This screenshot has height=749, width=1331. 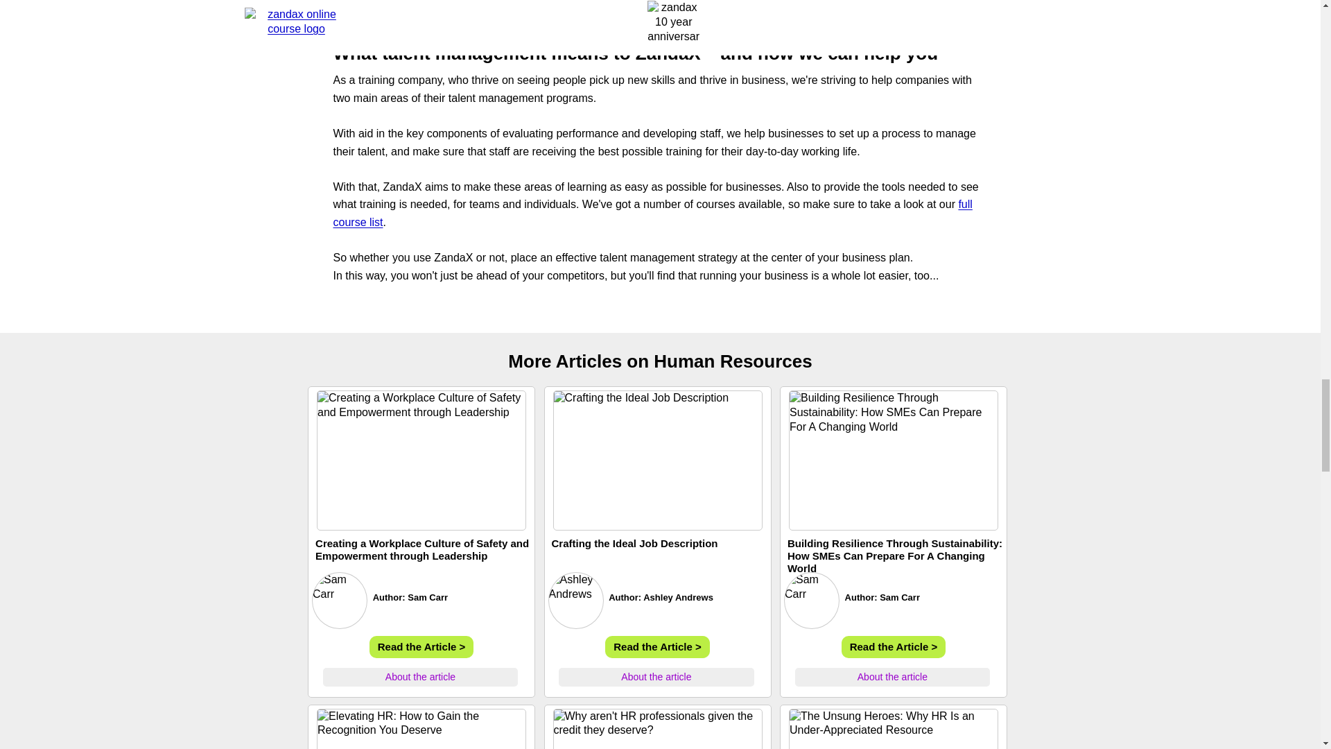 What do you see at coordinates (652, 214) in the screenshot?
I see `full course list` at bounding box center [652, 214].